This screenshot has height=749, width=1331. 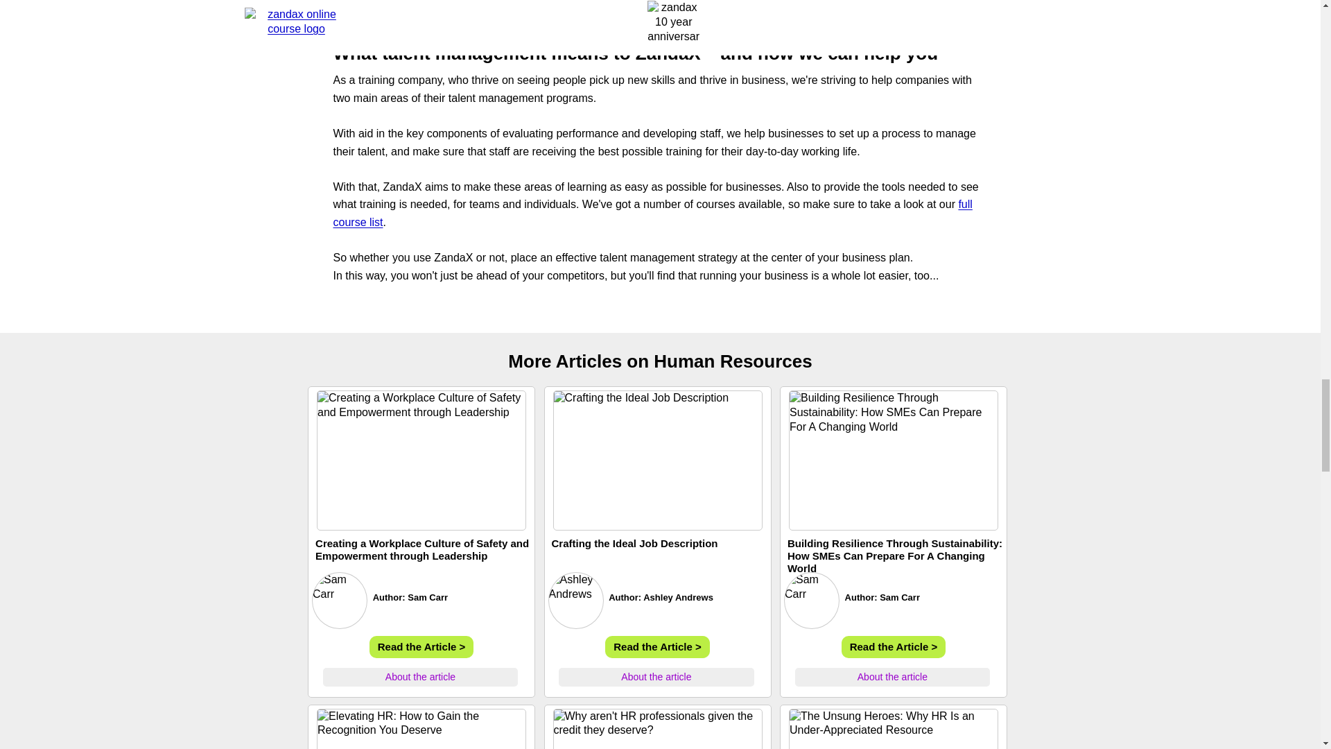 What do you see at coordinates (652, 214) in the screenshot?
I see `full course list` at bounding box center [652, 214].